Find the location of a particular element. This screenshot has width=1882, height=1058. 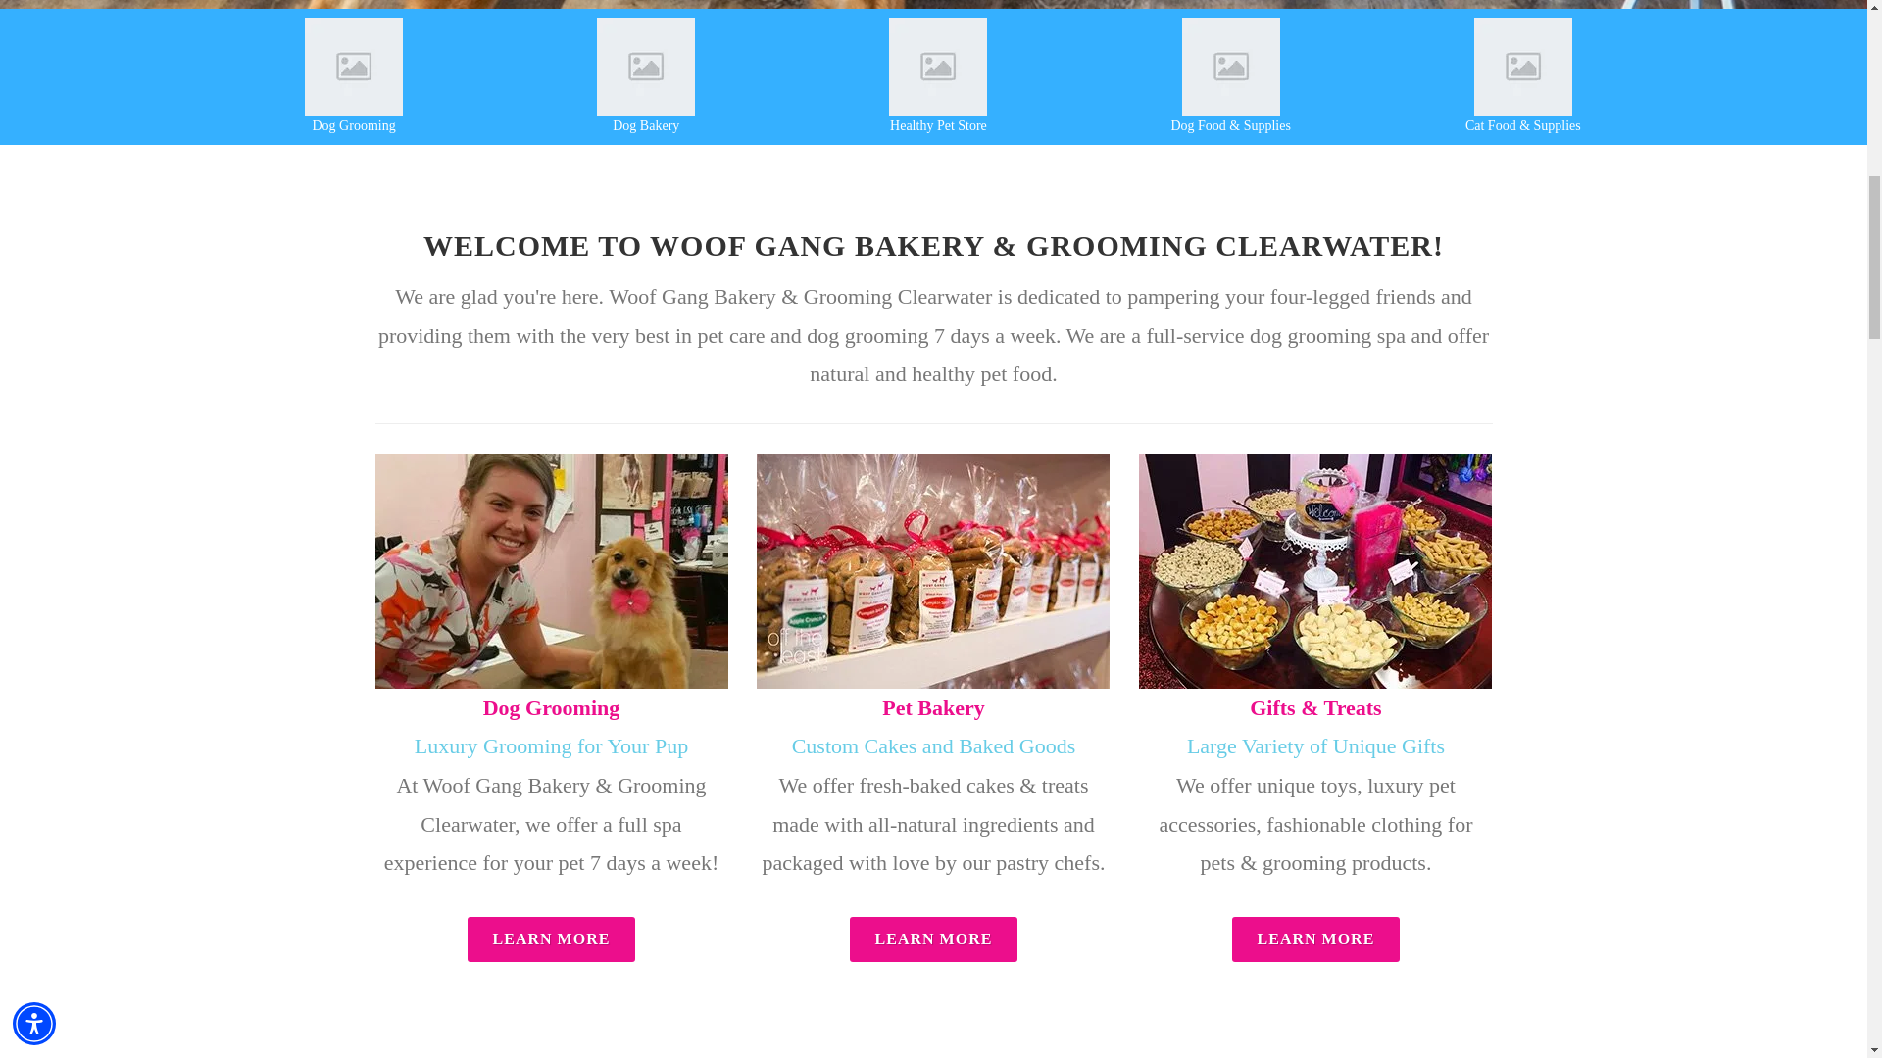

Dog Bakery is located at coordinates (646, 125).